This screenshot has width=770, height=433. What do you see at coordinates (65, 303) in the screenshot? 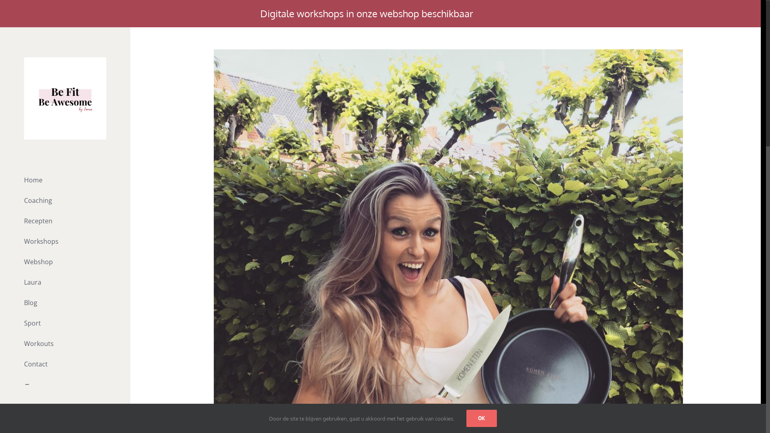
I see `Blog` at bounding box center [65, 303].